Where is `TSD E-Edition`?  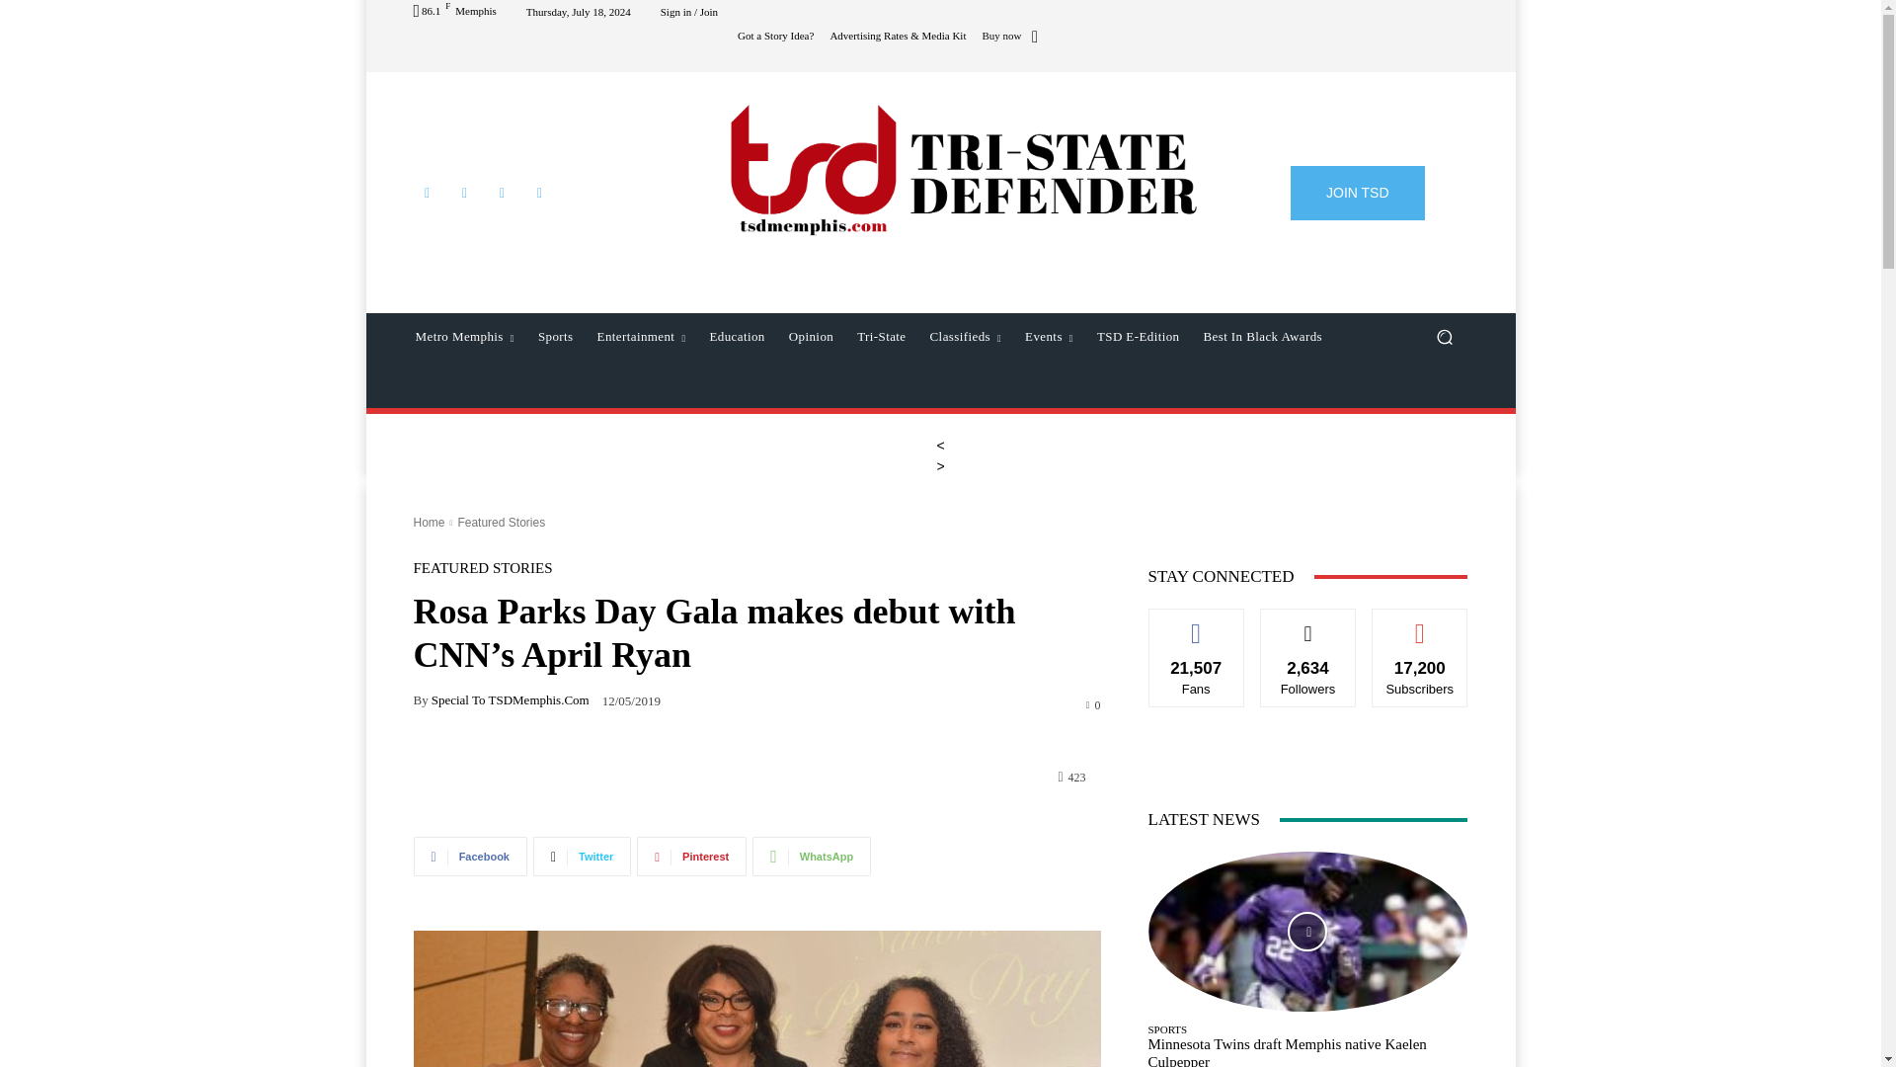
TSD E-Edition is located at coordinates (1138, 337).